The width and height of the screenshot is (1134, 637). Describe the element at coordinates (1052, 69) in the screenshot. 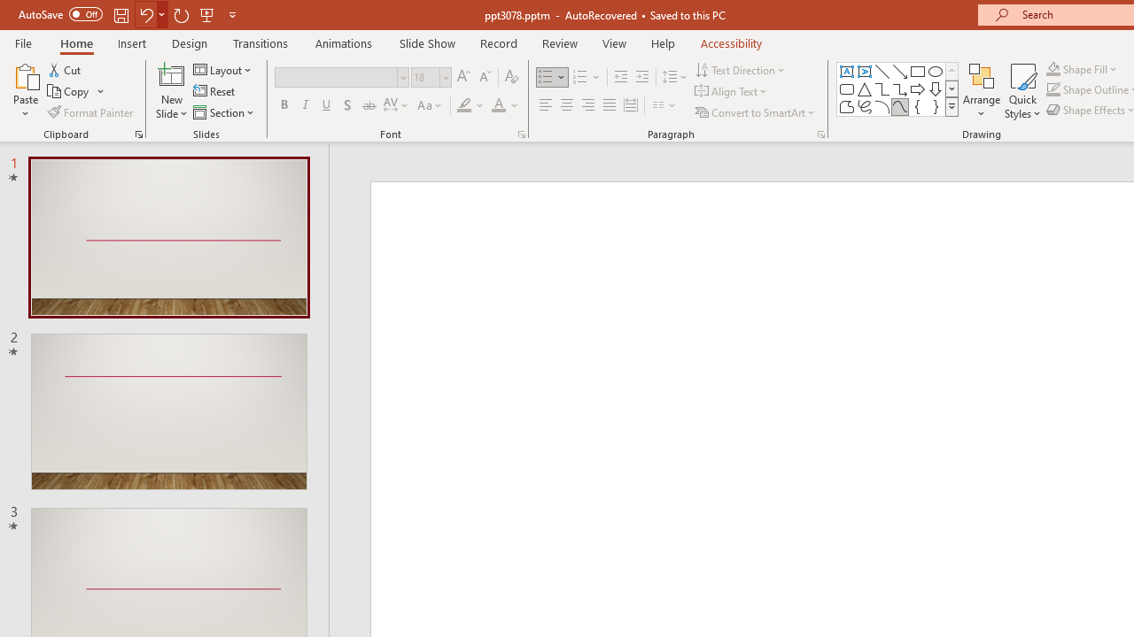

I see `Shape Fill Dark Green, Accent 2` at that location.